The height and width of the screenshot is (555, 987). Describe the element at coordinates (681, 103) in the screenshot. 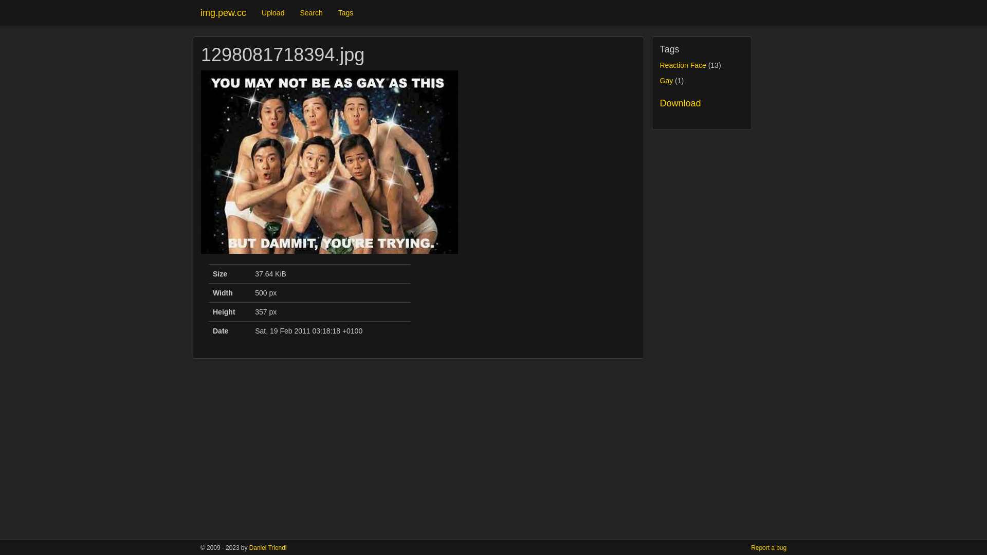

I see `Download` at that location.